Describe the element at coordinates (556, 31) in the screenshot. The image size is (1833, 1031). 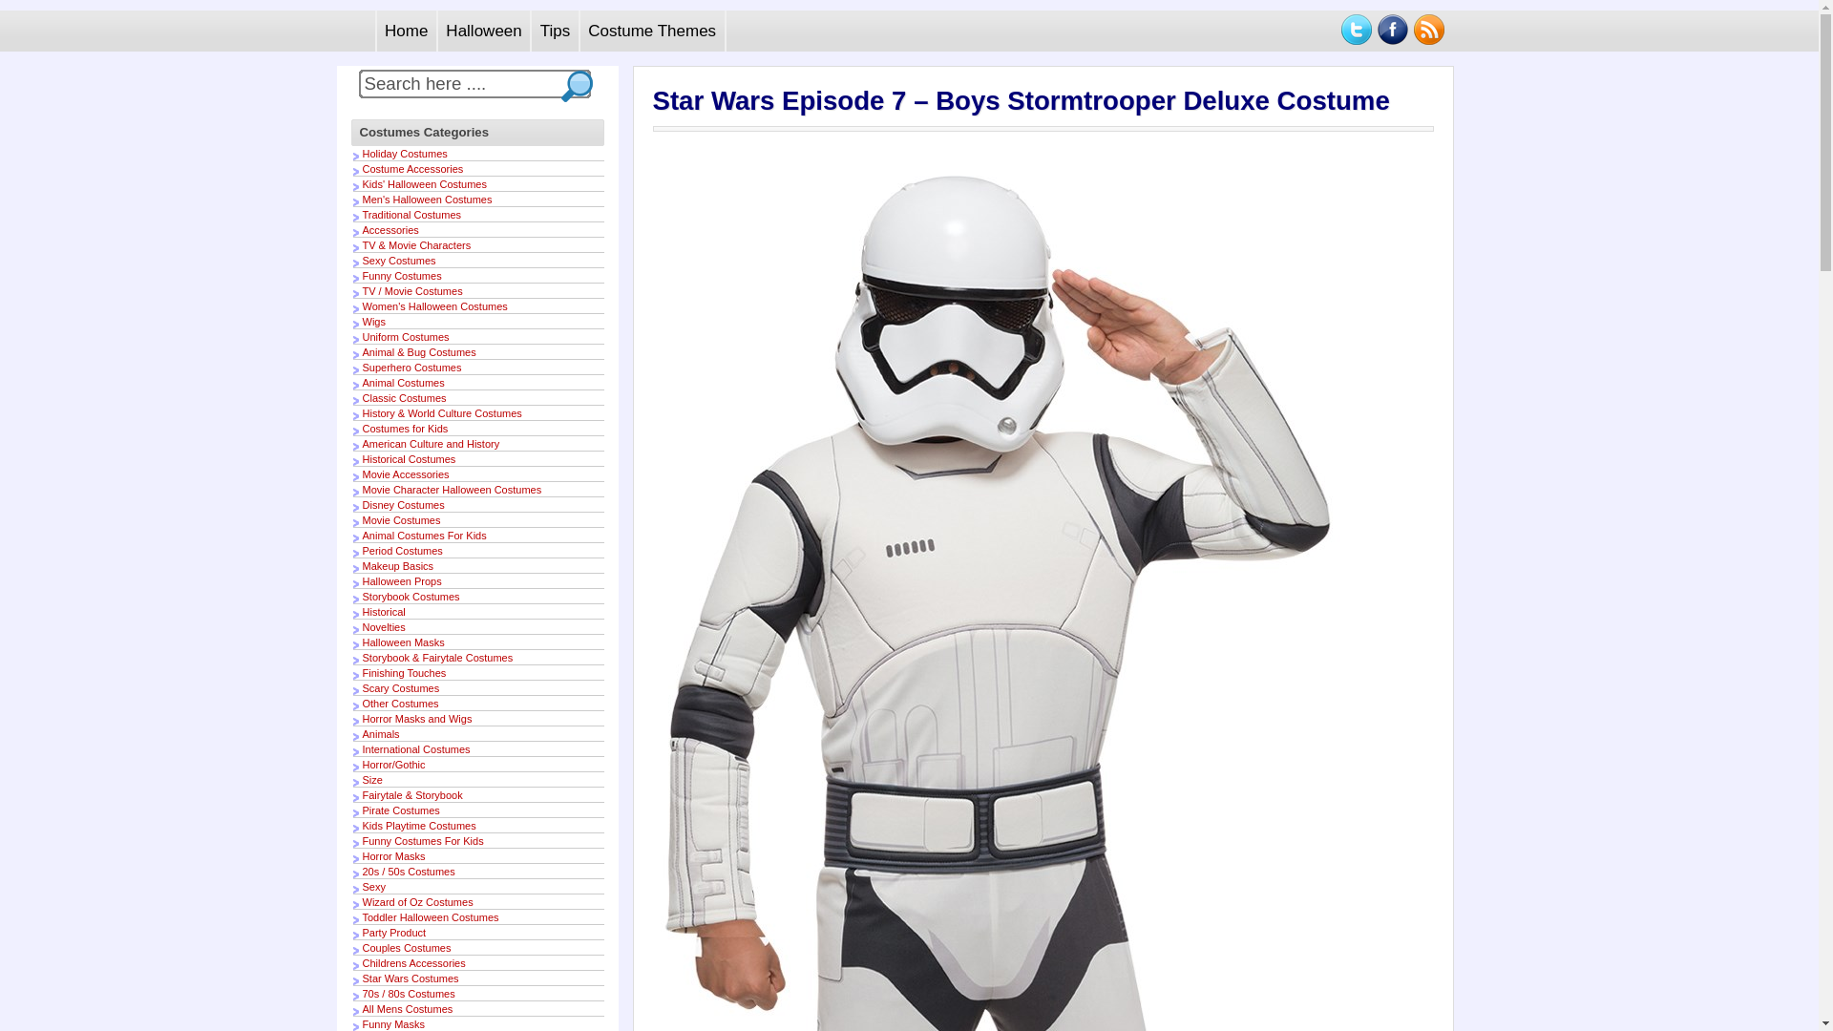
I see `Costumes' Picking Tips` at that location.